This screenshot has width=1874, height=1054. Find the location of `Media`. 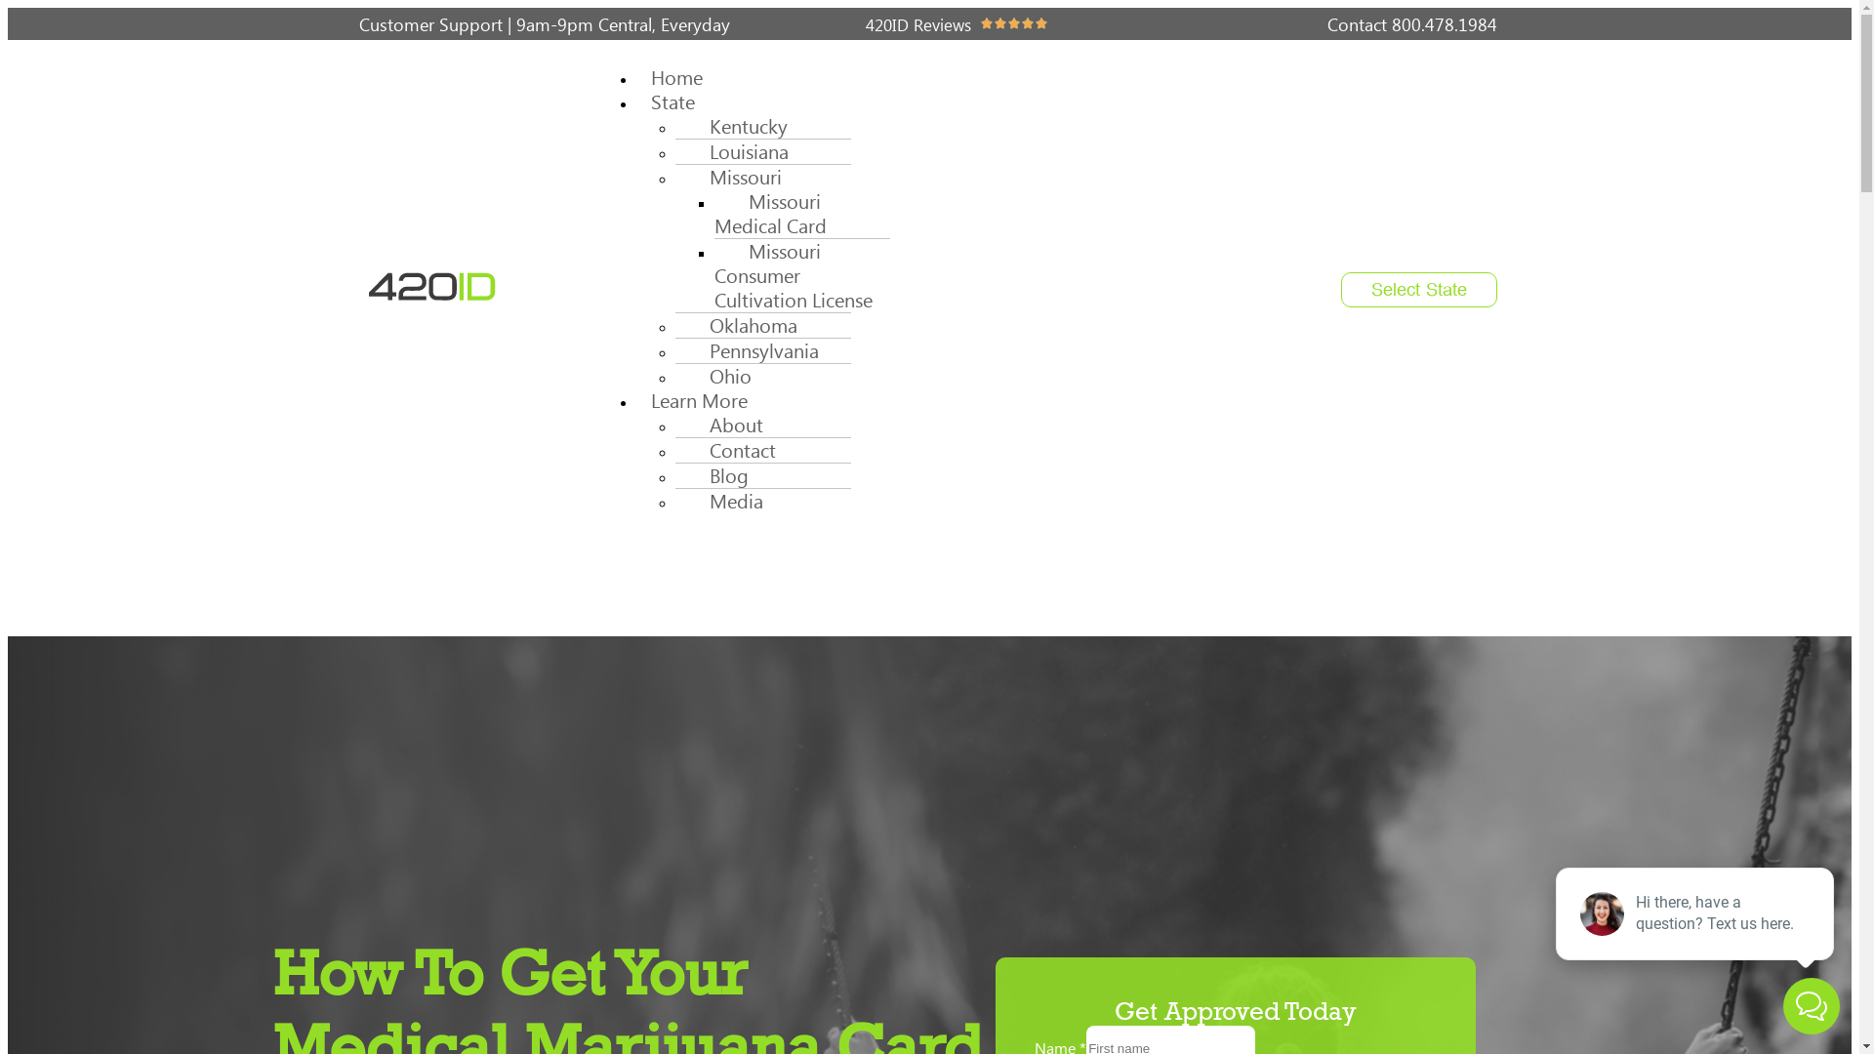

Media is located at coordinates (726, 502).